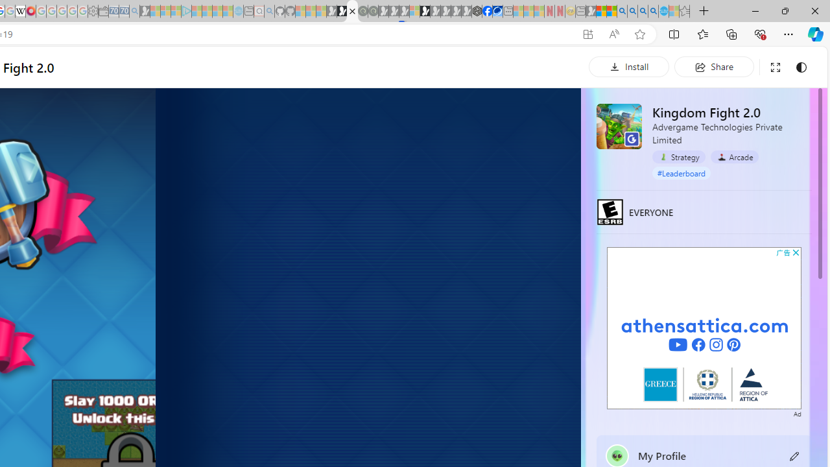 This screenshot has height=467, width=830. What do you see at coordinates (775, 67) in the screenshot?
I see `Full screen` at bounding box center [775, 67].